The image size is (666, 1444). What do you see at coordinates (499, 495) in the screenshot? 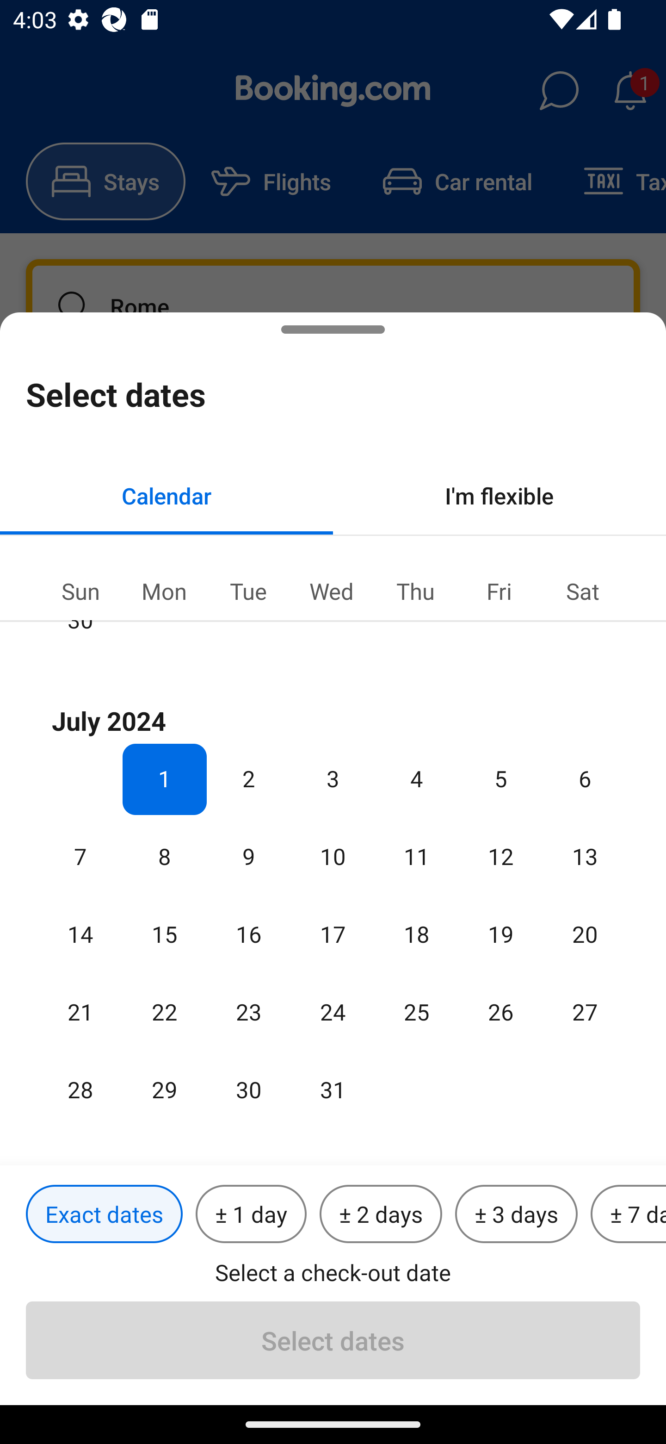
I see `I'm flexible` at bounding box center [499, 495].